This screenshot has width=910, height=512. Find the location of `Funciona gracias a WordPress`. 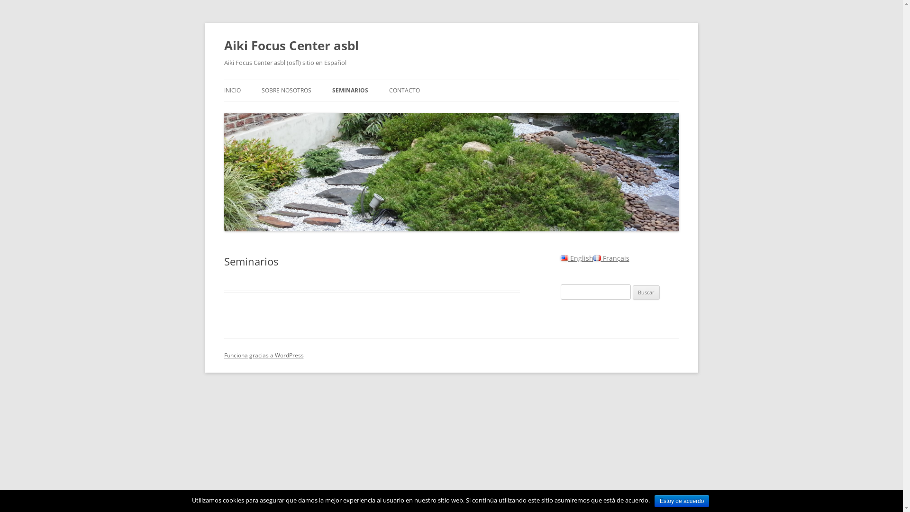

Funciona gracias a WordPress is located at coordinates (264, 356).